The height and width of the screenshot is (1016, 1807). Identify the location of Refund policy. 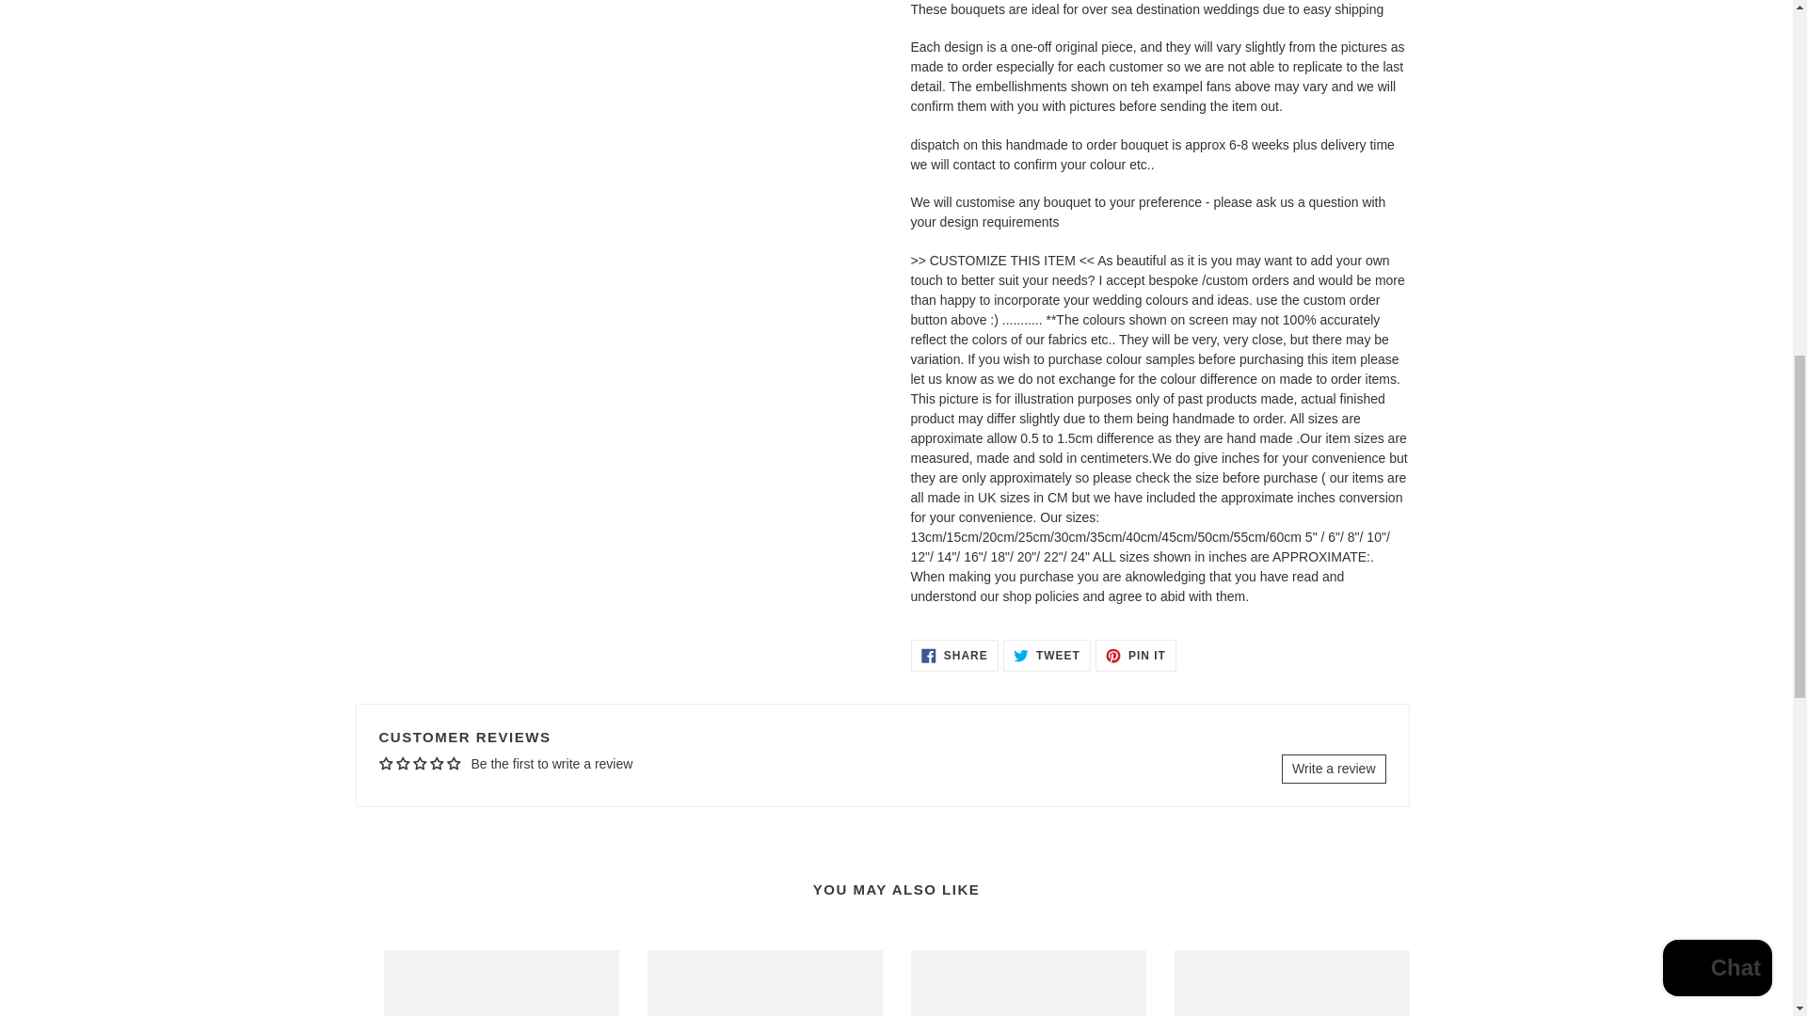
(1082, 811).